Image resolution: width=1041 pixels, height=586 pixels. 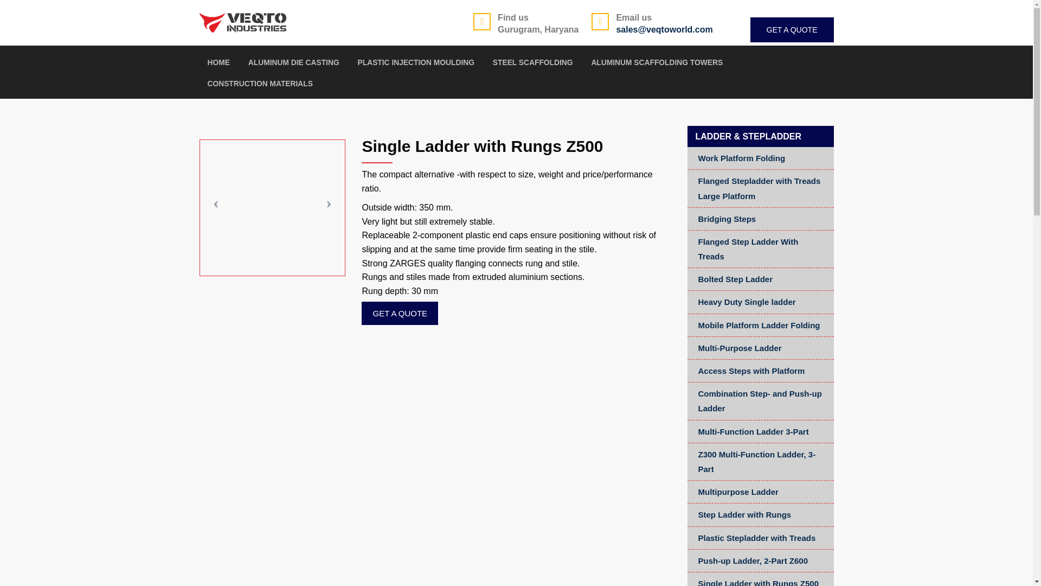 I want to click on CONSTRUCTION MATERIALS, so click(x=260, y=89).